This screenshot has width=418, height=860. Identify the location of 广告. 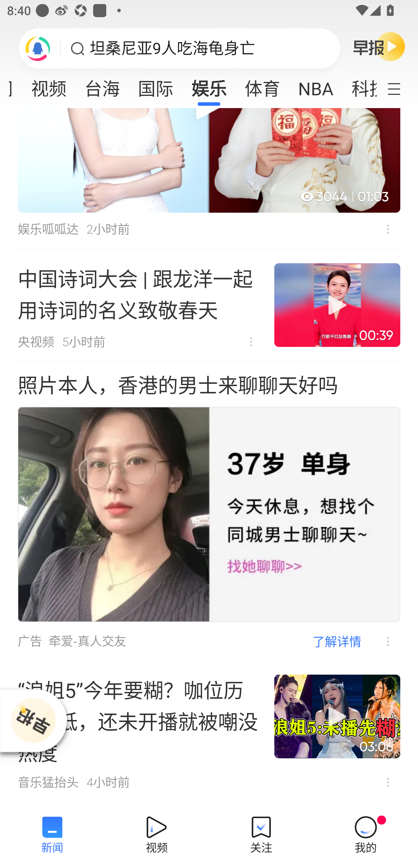
(30, 642).